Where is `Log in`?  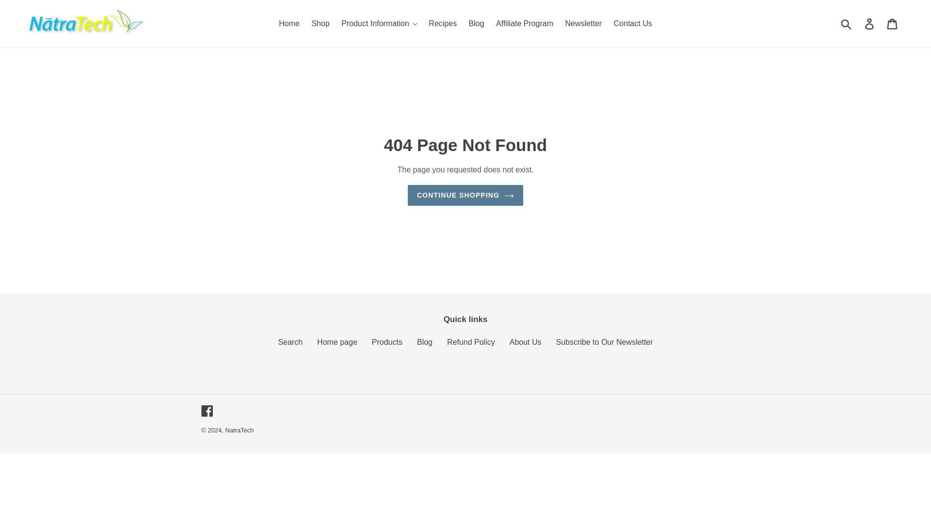
Log in is located at coordinates (870, 24).